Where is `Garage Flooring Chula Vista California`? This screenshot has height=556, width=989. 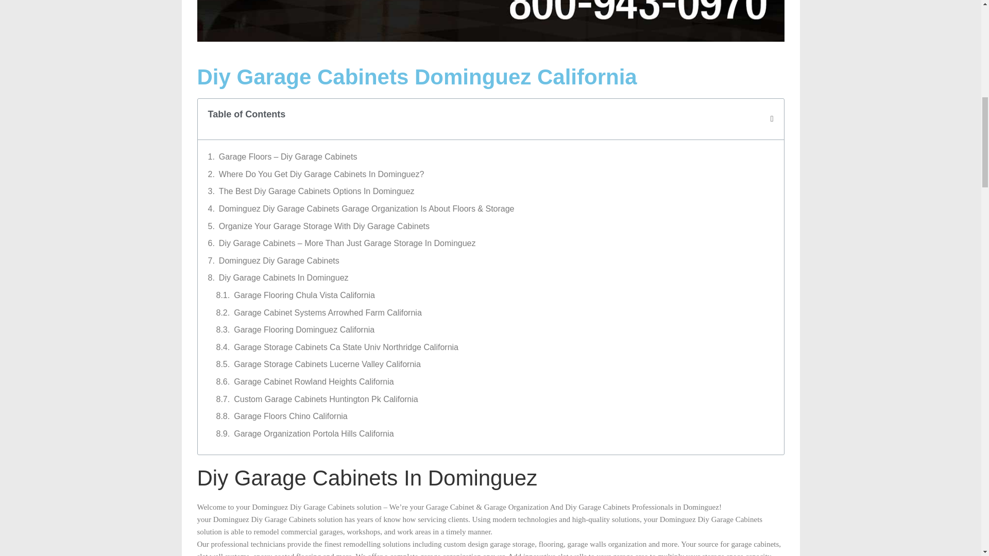 Garage Flooring Chula Vista California is located at coordinates (304, 296).